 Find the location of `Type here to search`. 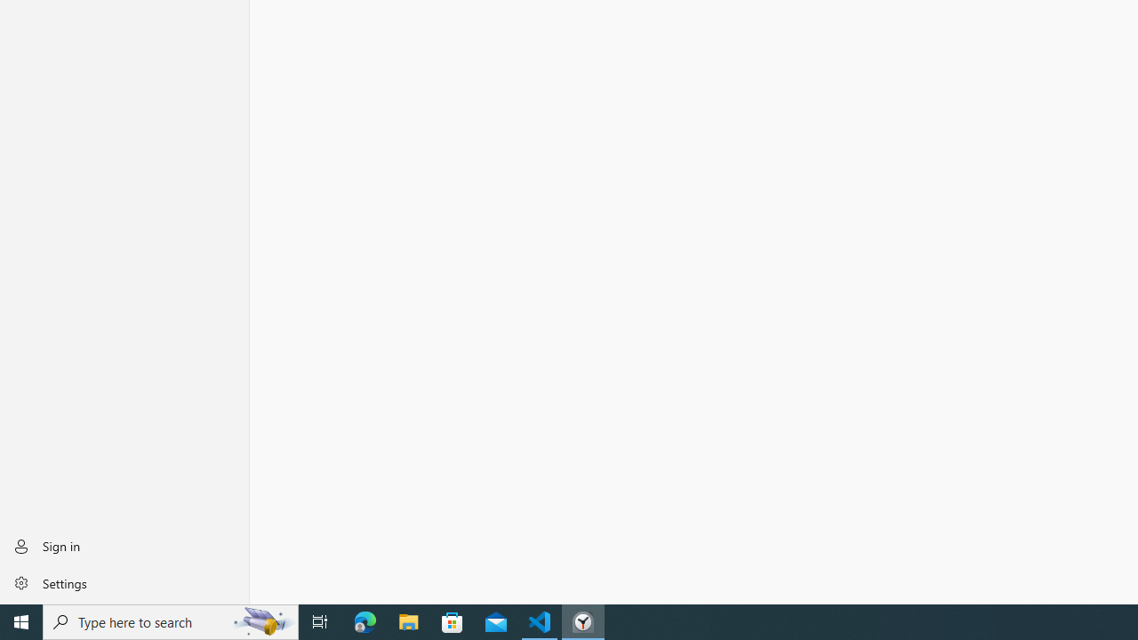

Type here to search is located at coordinates (171, 622).